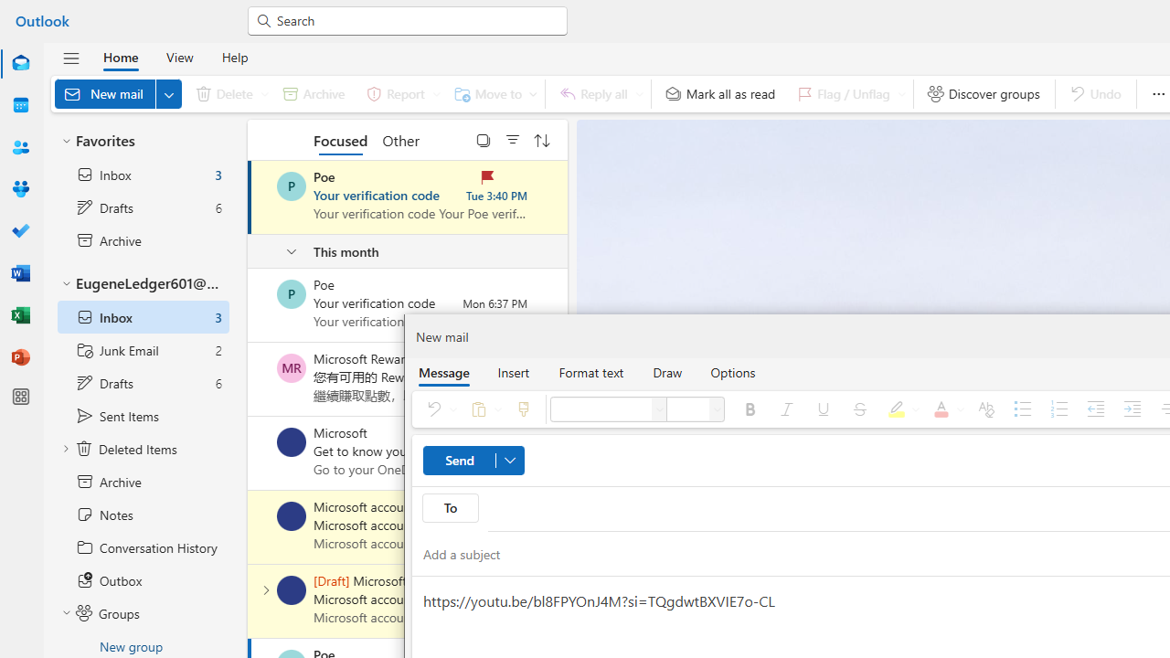 The width and height of the screenshot is (1170, 658). Describe the element at coordinates (400, 93) in the screenshot. I see `Report` at that location.